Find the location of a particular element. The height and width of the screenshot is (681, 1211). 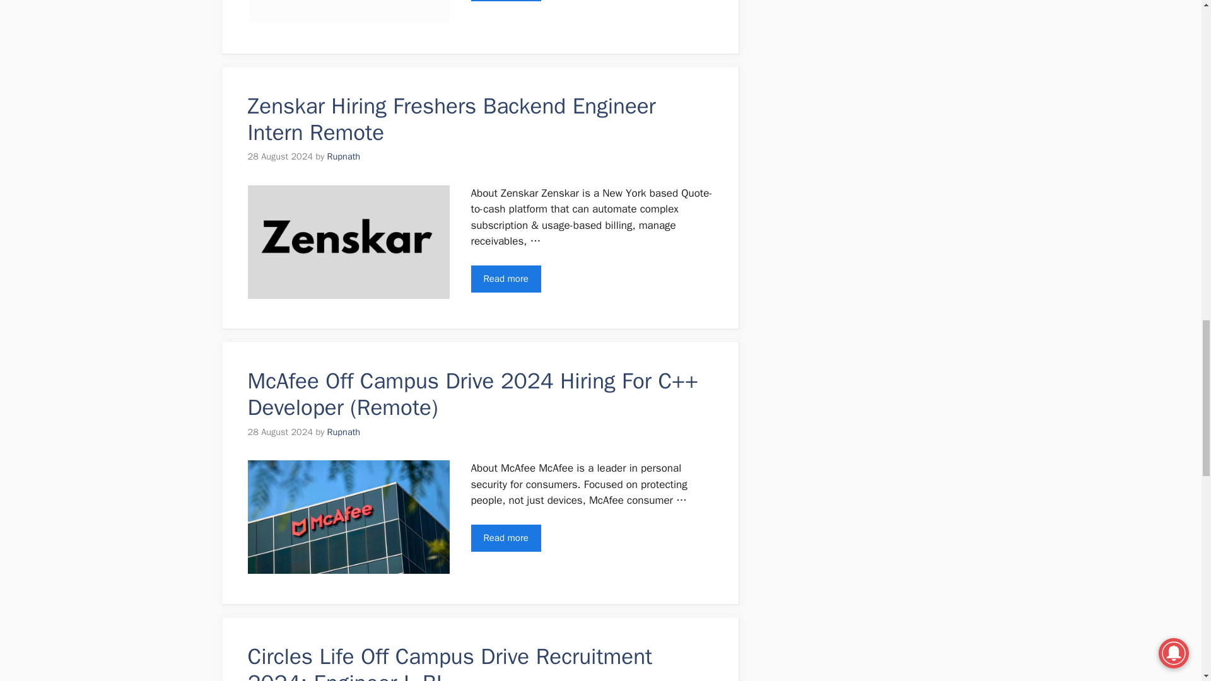

View all posts by Rupnath is located at coordinates (343, 156).